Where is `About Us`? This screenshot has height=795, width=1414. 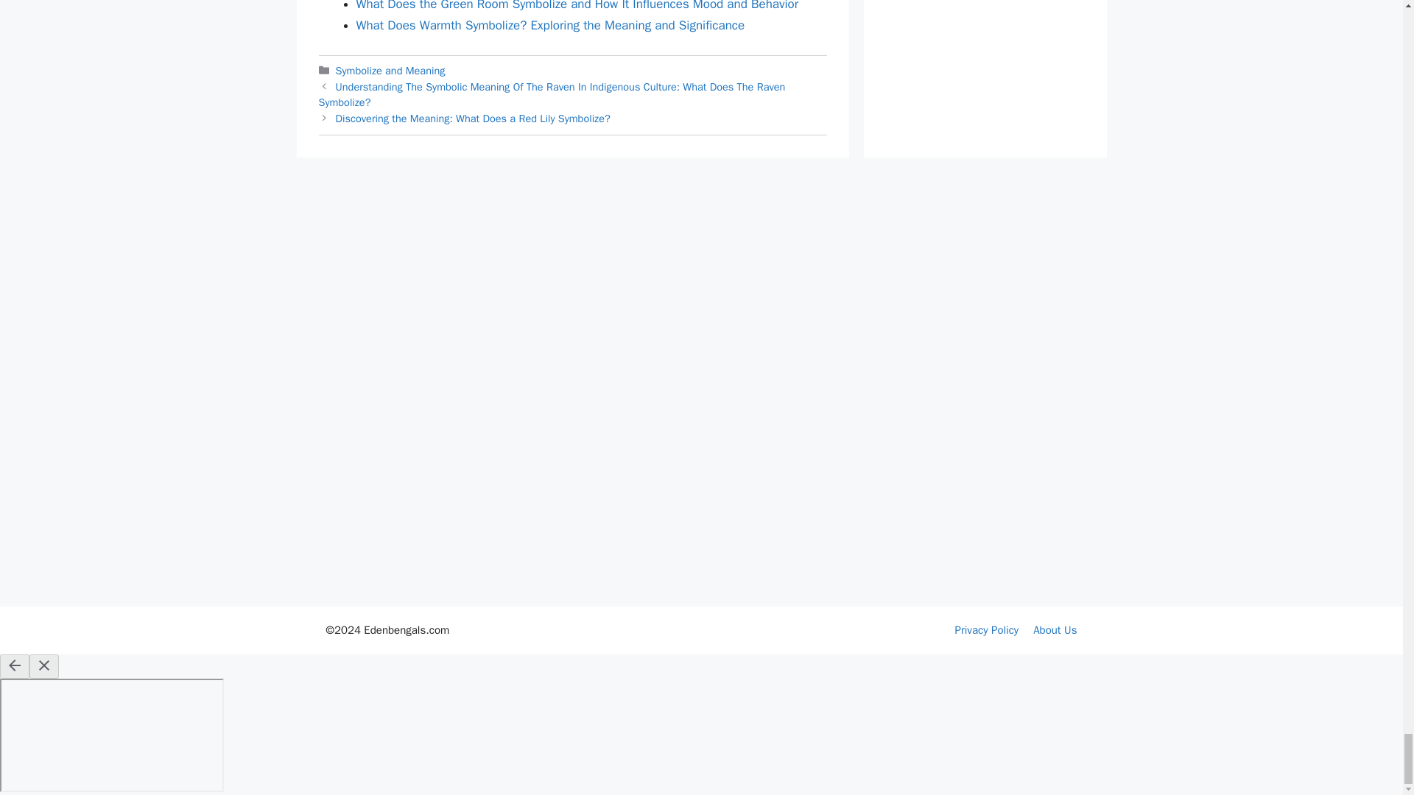
About Us is located at coordinates (1055, 630).